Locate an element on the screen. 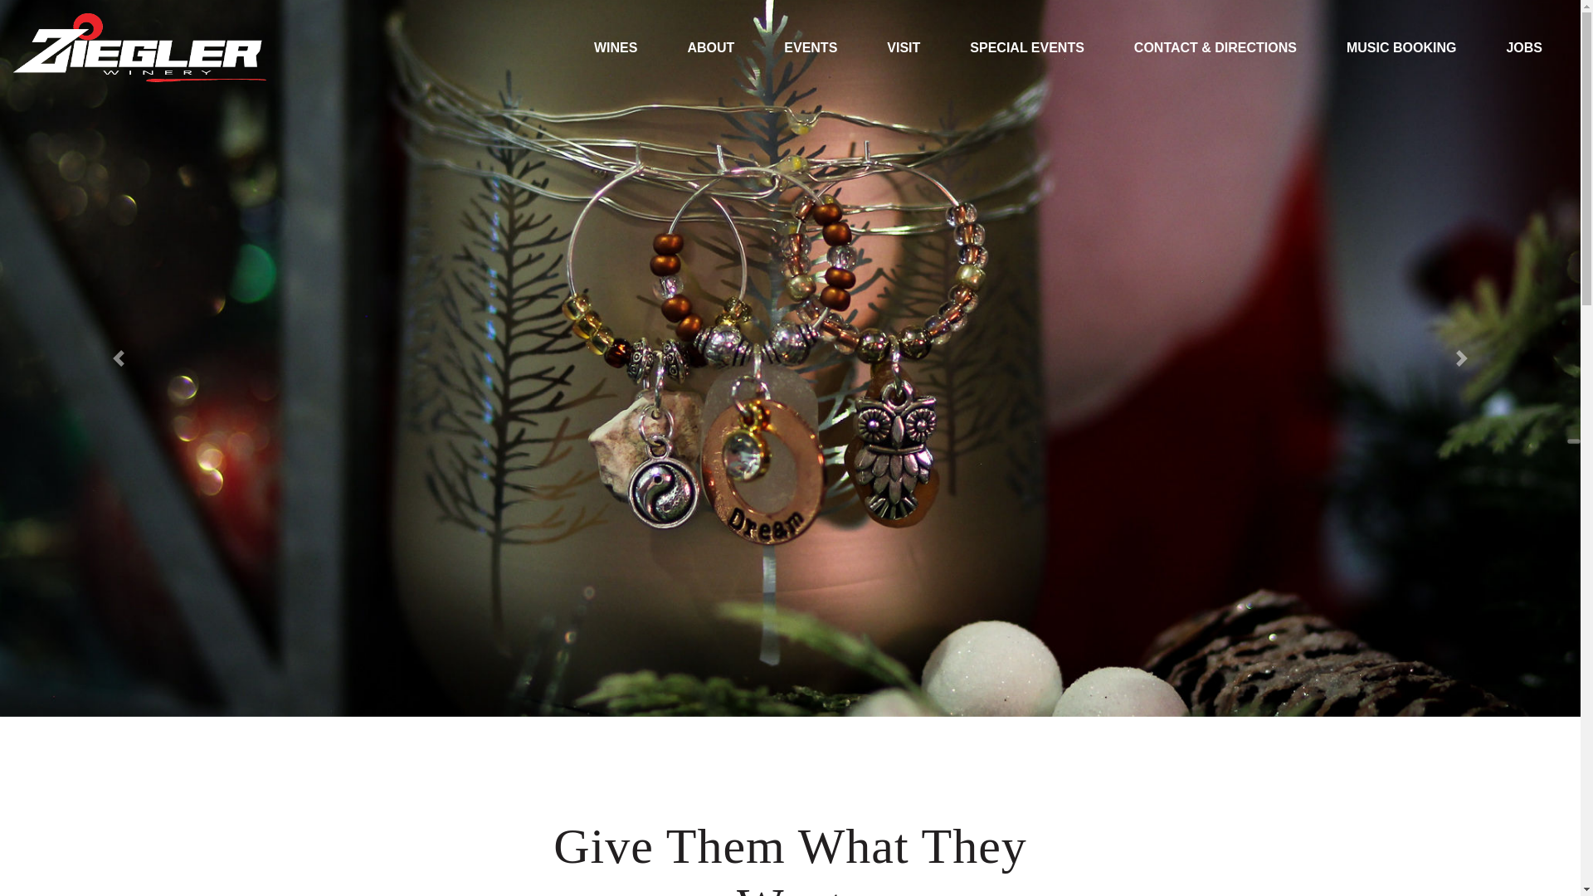 The image size is (1593, 896). SPECIAL EVENTS is located at coordinates (1026, 48).